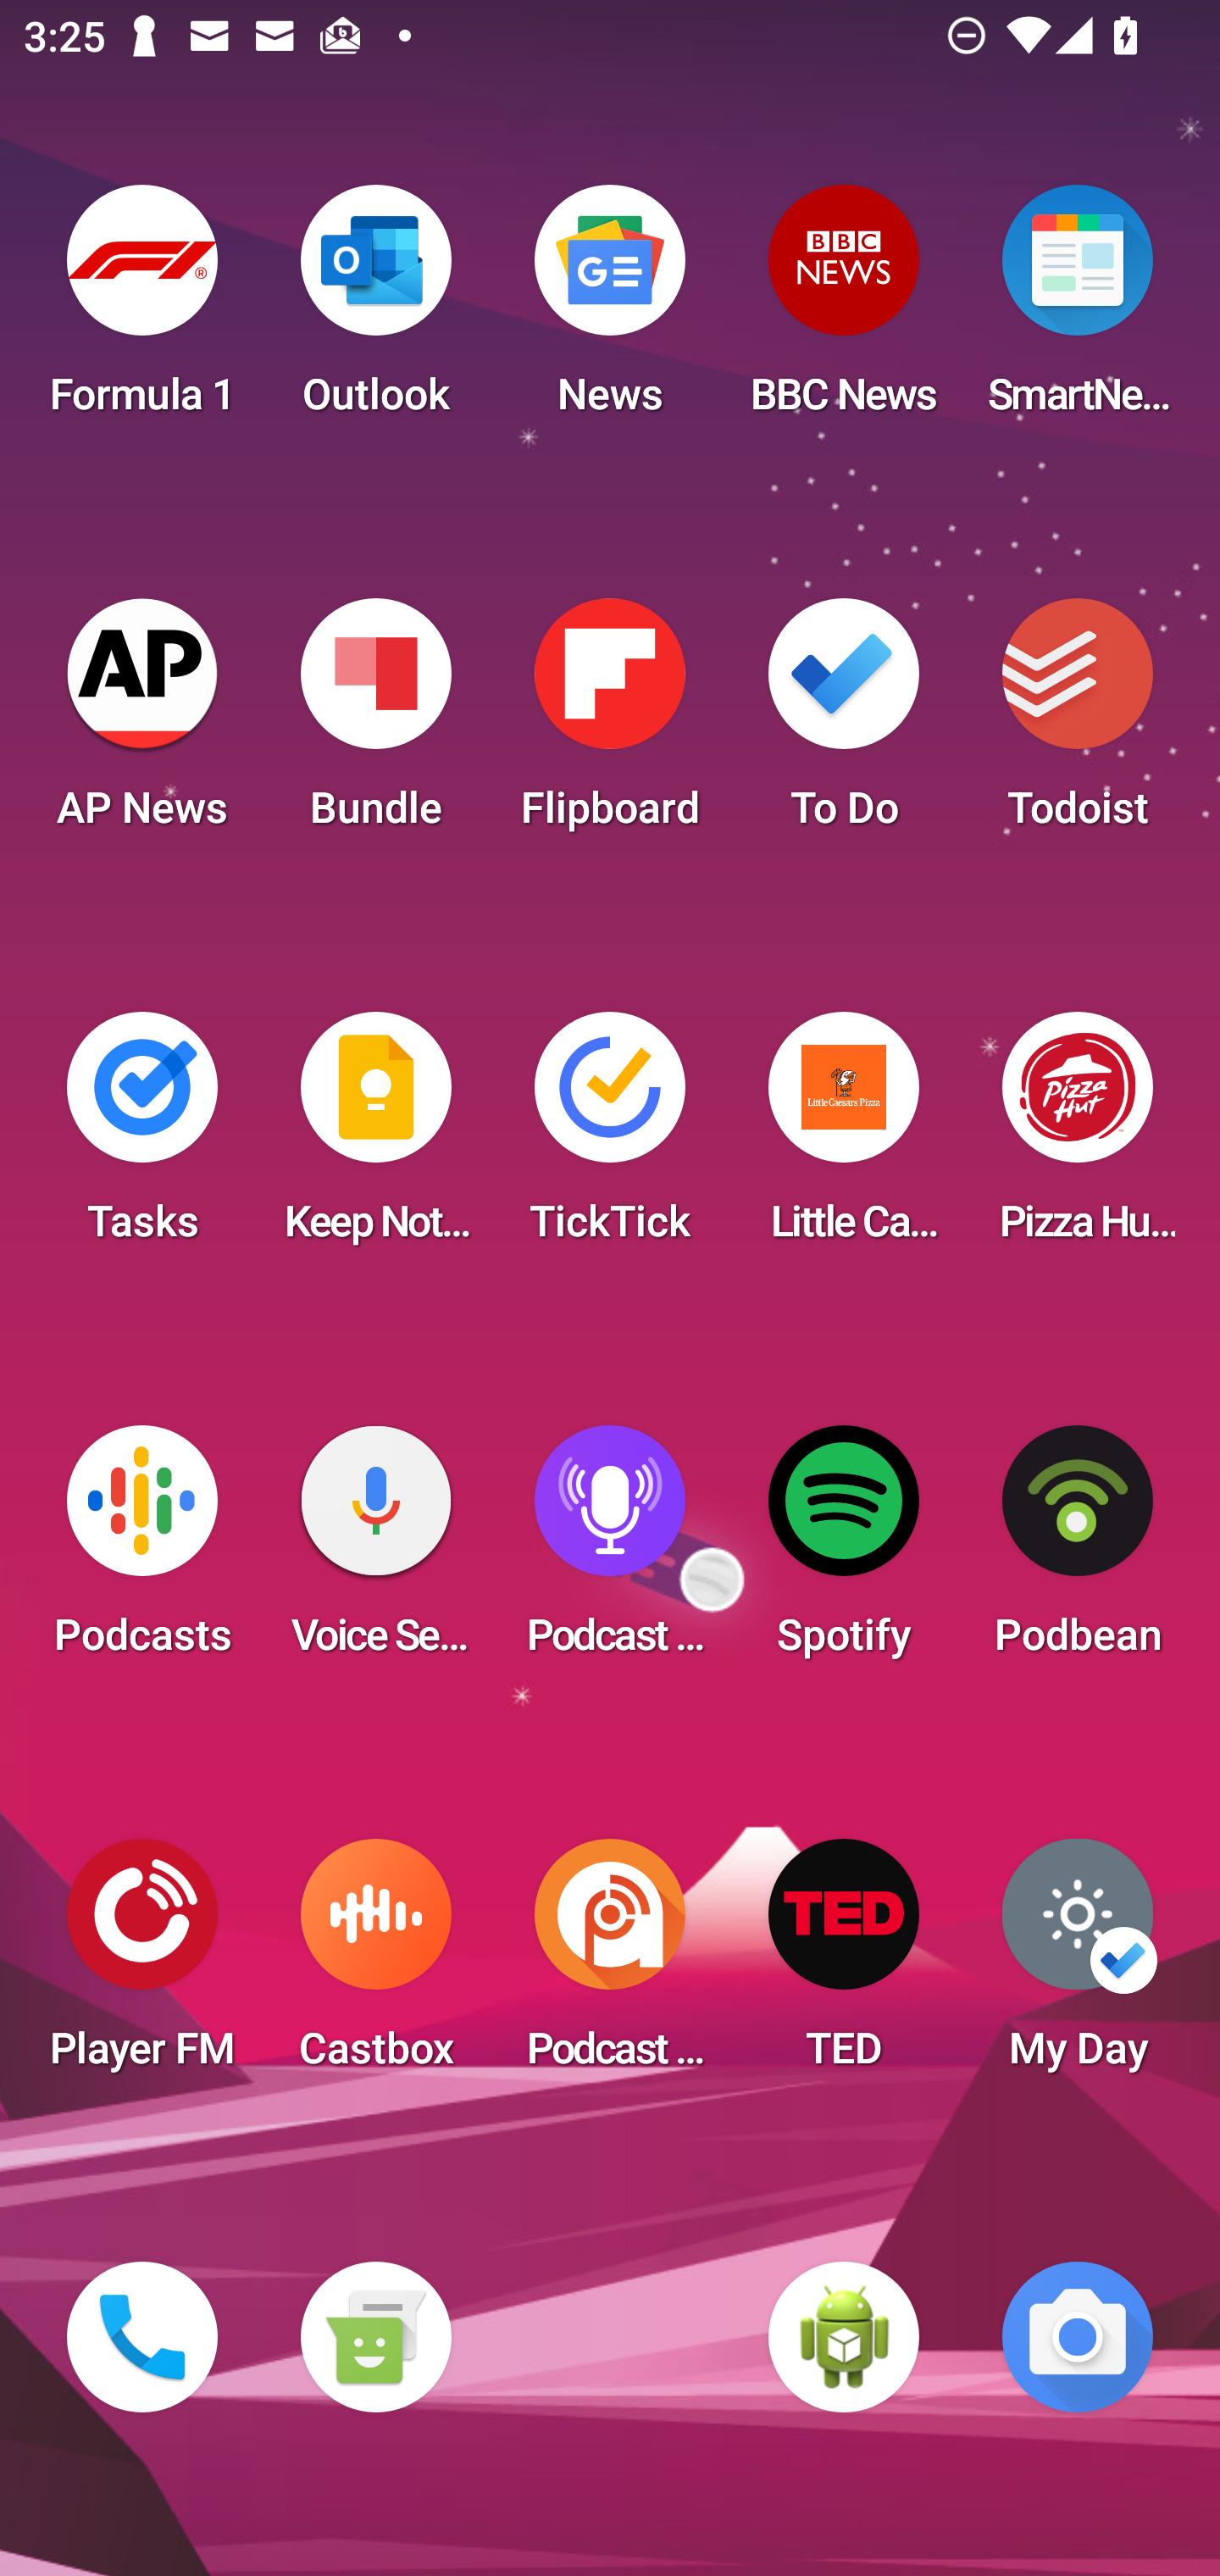 Image resolution: width=1220 pixels, height=2576 pixels. Describe the element at coordinates (1078, 310) in the screenshot. I see `SmartNews` at that location.